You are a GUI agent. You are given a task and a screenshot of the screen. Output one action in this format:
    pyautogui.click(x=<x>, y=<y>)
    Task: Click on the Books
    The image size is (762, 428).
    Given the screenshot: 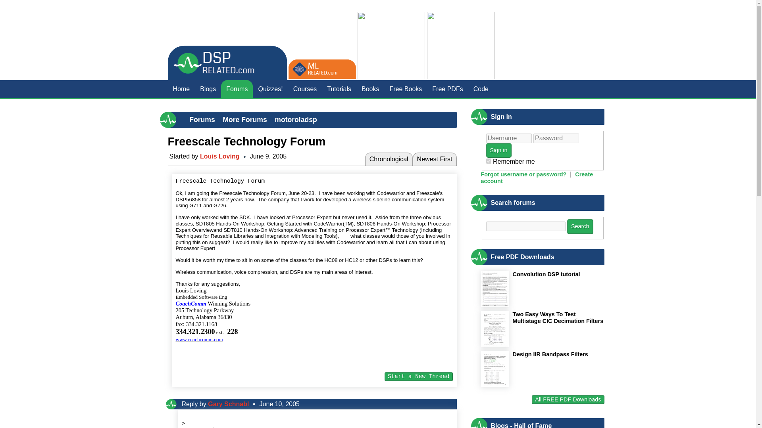 What is the action you would take?
    pyautogui.click(x=370, y=89)
    